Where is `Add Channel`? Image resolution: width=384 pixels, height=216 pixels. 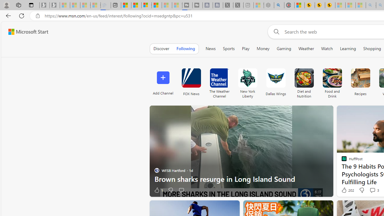
Add Channel is located at coordinates (163, 82).